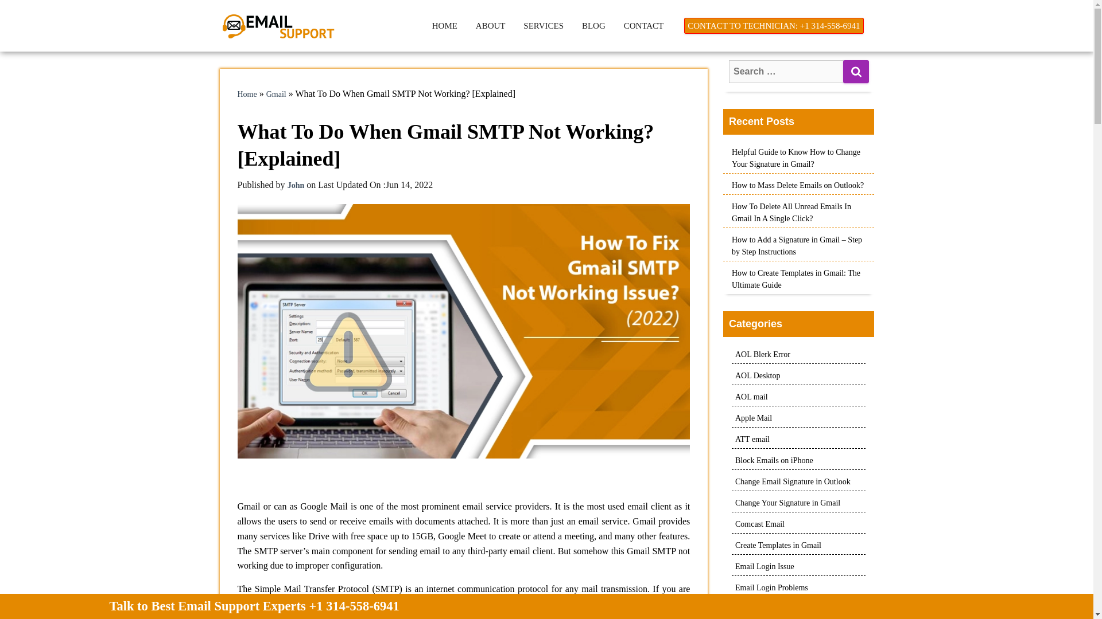 This screenshot has width=1102, height=619. What do you see at coordinates (544, 25) in the screenshot?
I see `SERVICES` at bounding box center [544, 25].